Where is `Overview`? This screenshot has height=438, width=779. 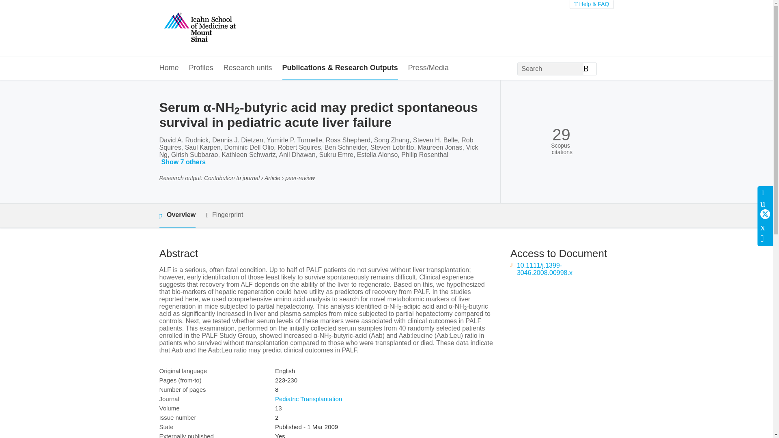 Overview is located at coordinates (177, 215).